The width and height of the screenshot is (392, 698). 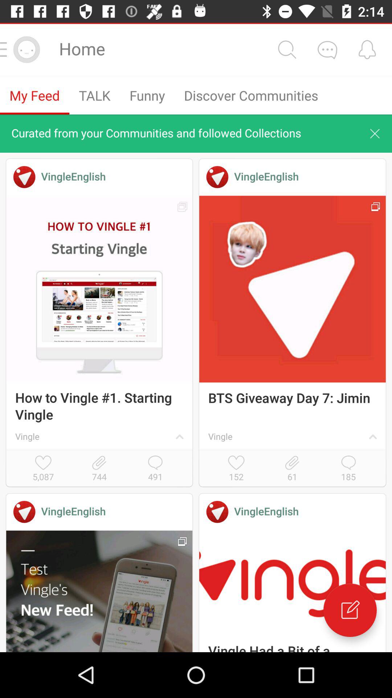 What do you see at coordinates (99, 469) in the screenshot?
I see `jump until 744` at bounding box center [99, 469].